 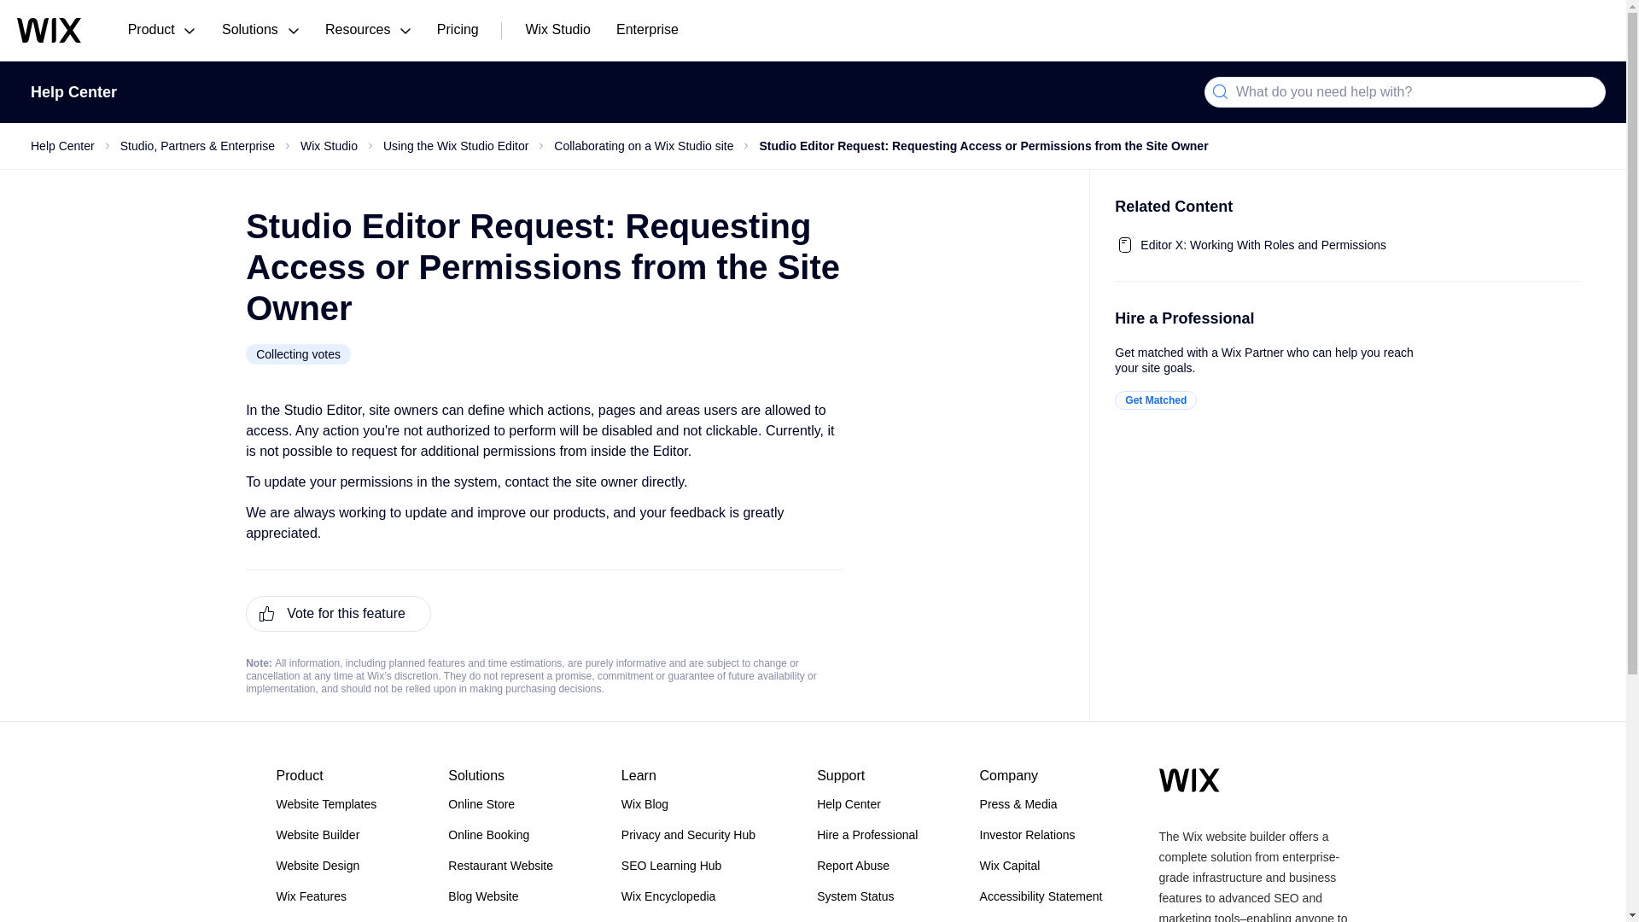 What do you see at coordinates (73, 92) in the screenshot?
I see `Help Center` at bounding box center [73, 92].